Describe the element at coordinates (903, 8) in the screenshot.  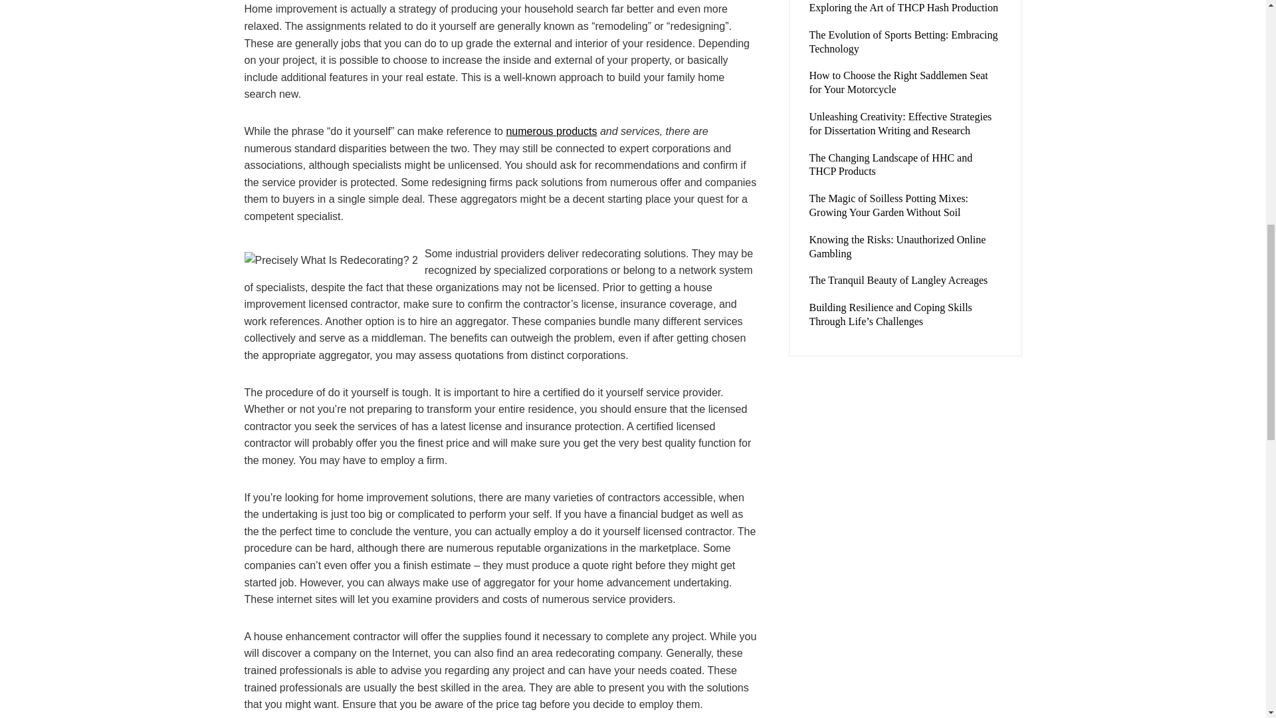
I see `Exploring the Art of THCP Hash Production` at that location.